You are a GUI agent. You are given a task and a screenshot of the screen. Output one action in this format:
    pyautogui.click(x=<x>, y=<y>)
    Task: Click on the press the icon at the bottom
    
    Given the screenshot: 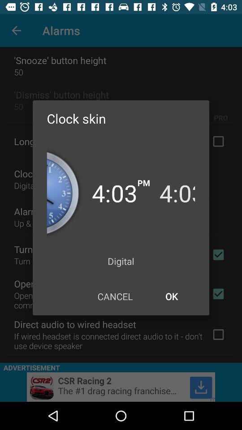 What is the action you would take?
    pyautogui.click(x=115, y=297)
    